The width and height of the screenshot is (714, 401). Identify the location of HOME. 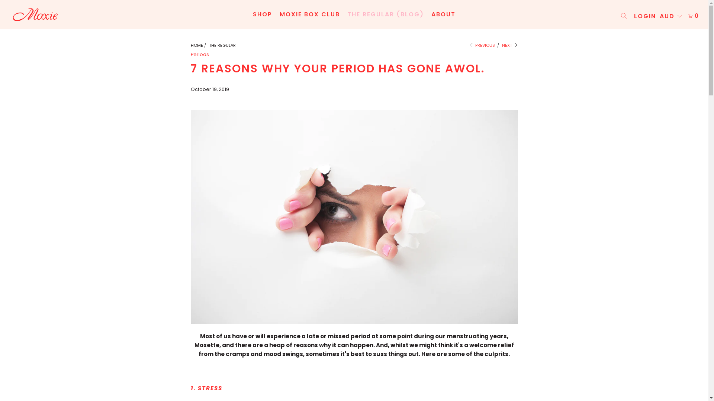
(196, 45).